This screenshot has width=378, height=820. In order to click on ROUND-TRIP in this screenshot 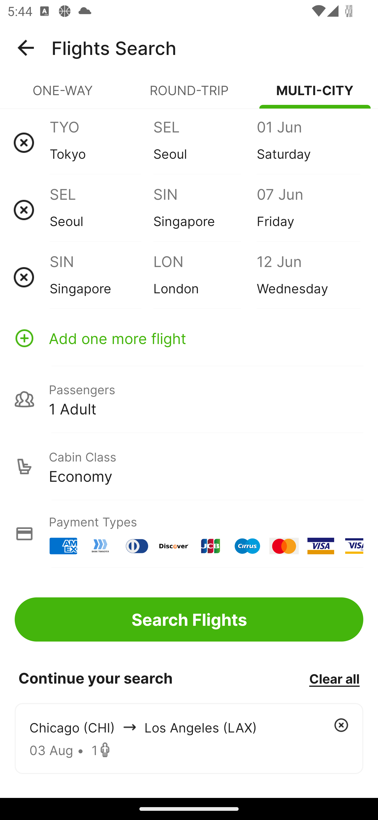, I will do `click(189, 95)`.